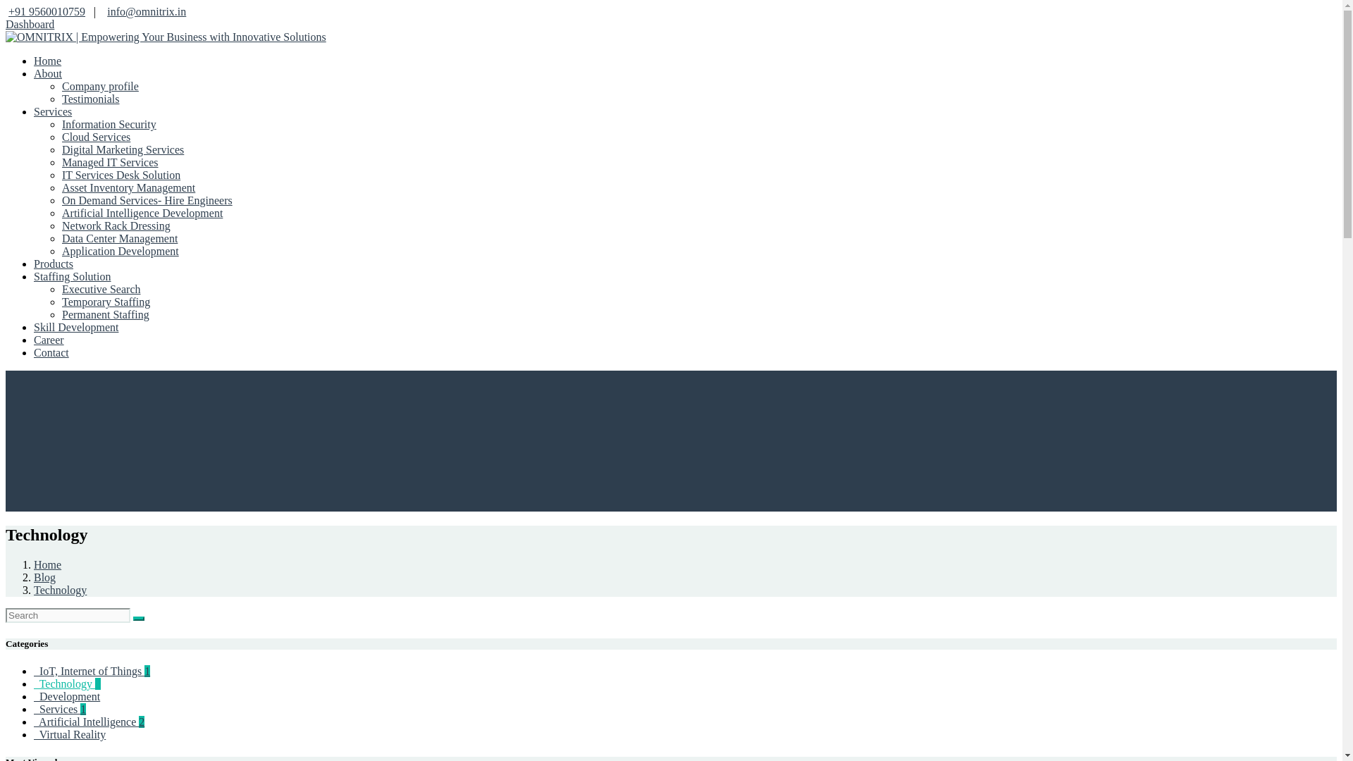 Image resolution: width=1353 pixels, height=761 pixels. I want to click on   Virtual Reality, so click(69, 734).